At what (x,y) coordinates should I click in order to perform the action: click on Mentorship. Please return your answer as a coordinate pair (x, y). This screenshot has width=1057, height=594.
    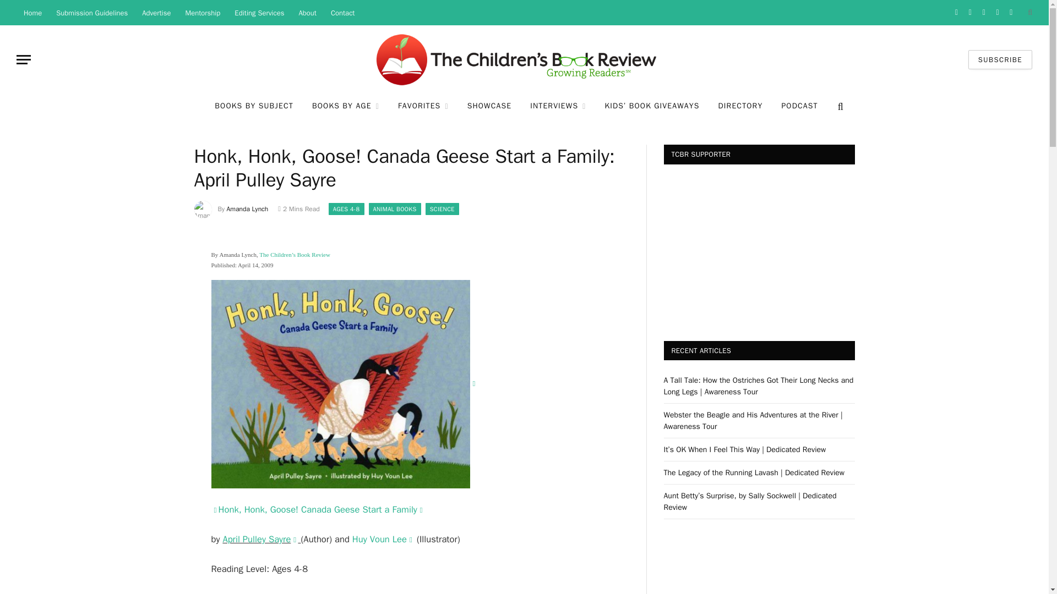
    Looking at the image, I should click on (203, 13).